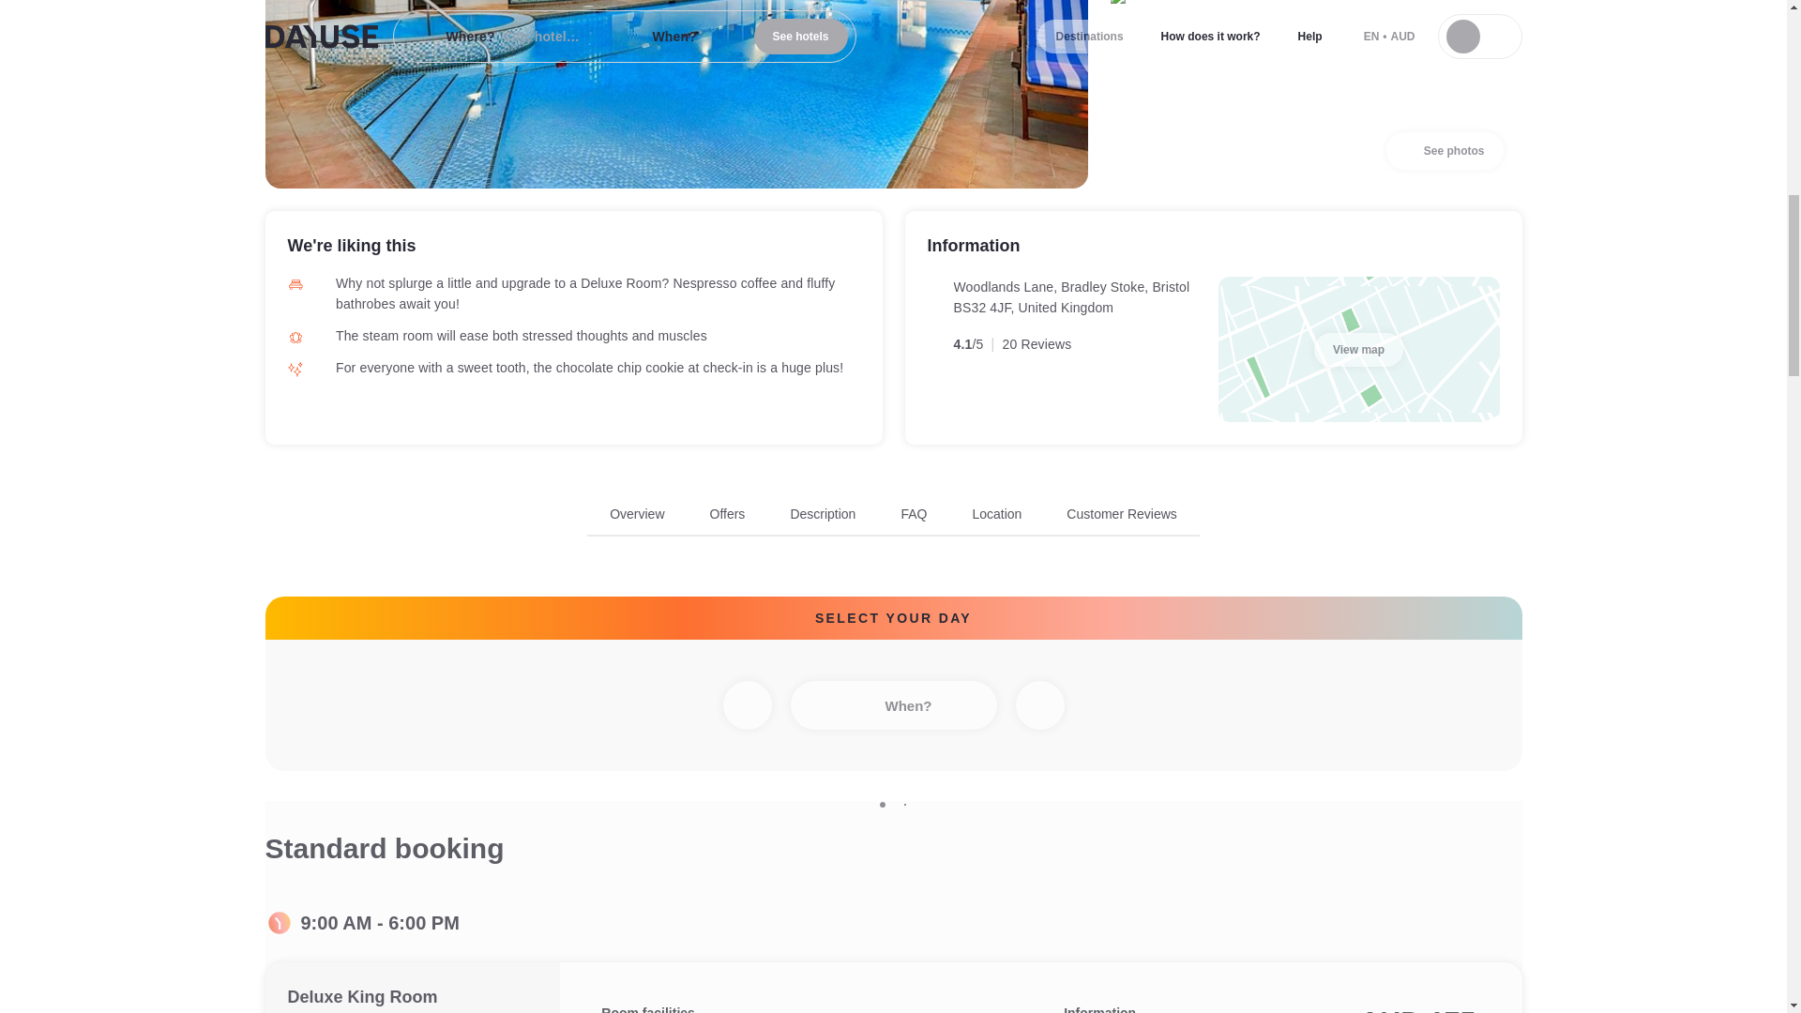 Image resolution: width=1801 pixels, height=1013 pixels. I want to click on Previous day, so click(746, 704).